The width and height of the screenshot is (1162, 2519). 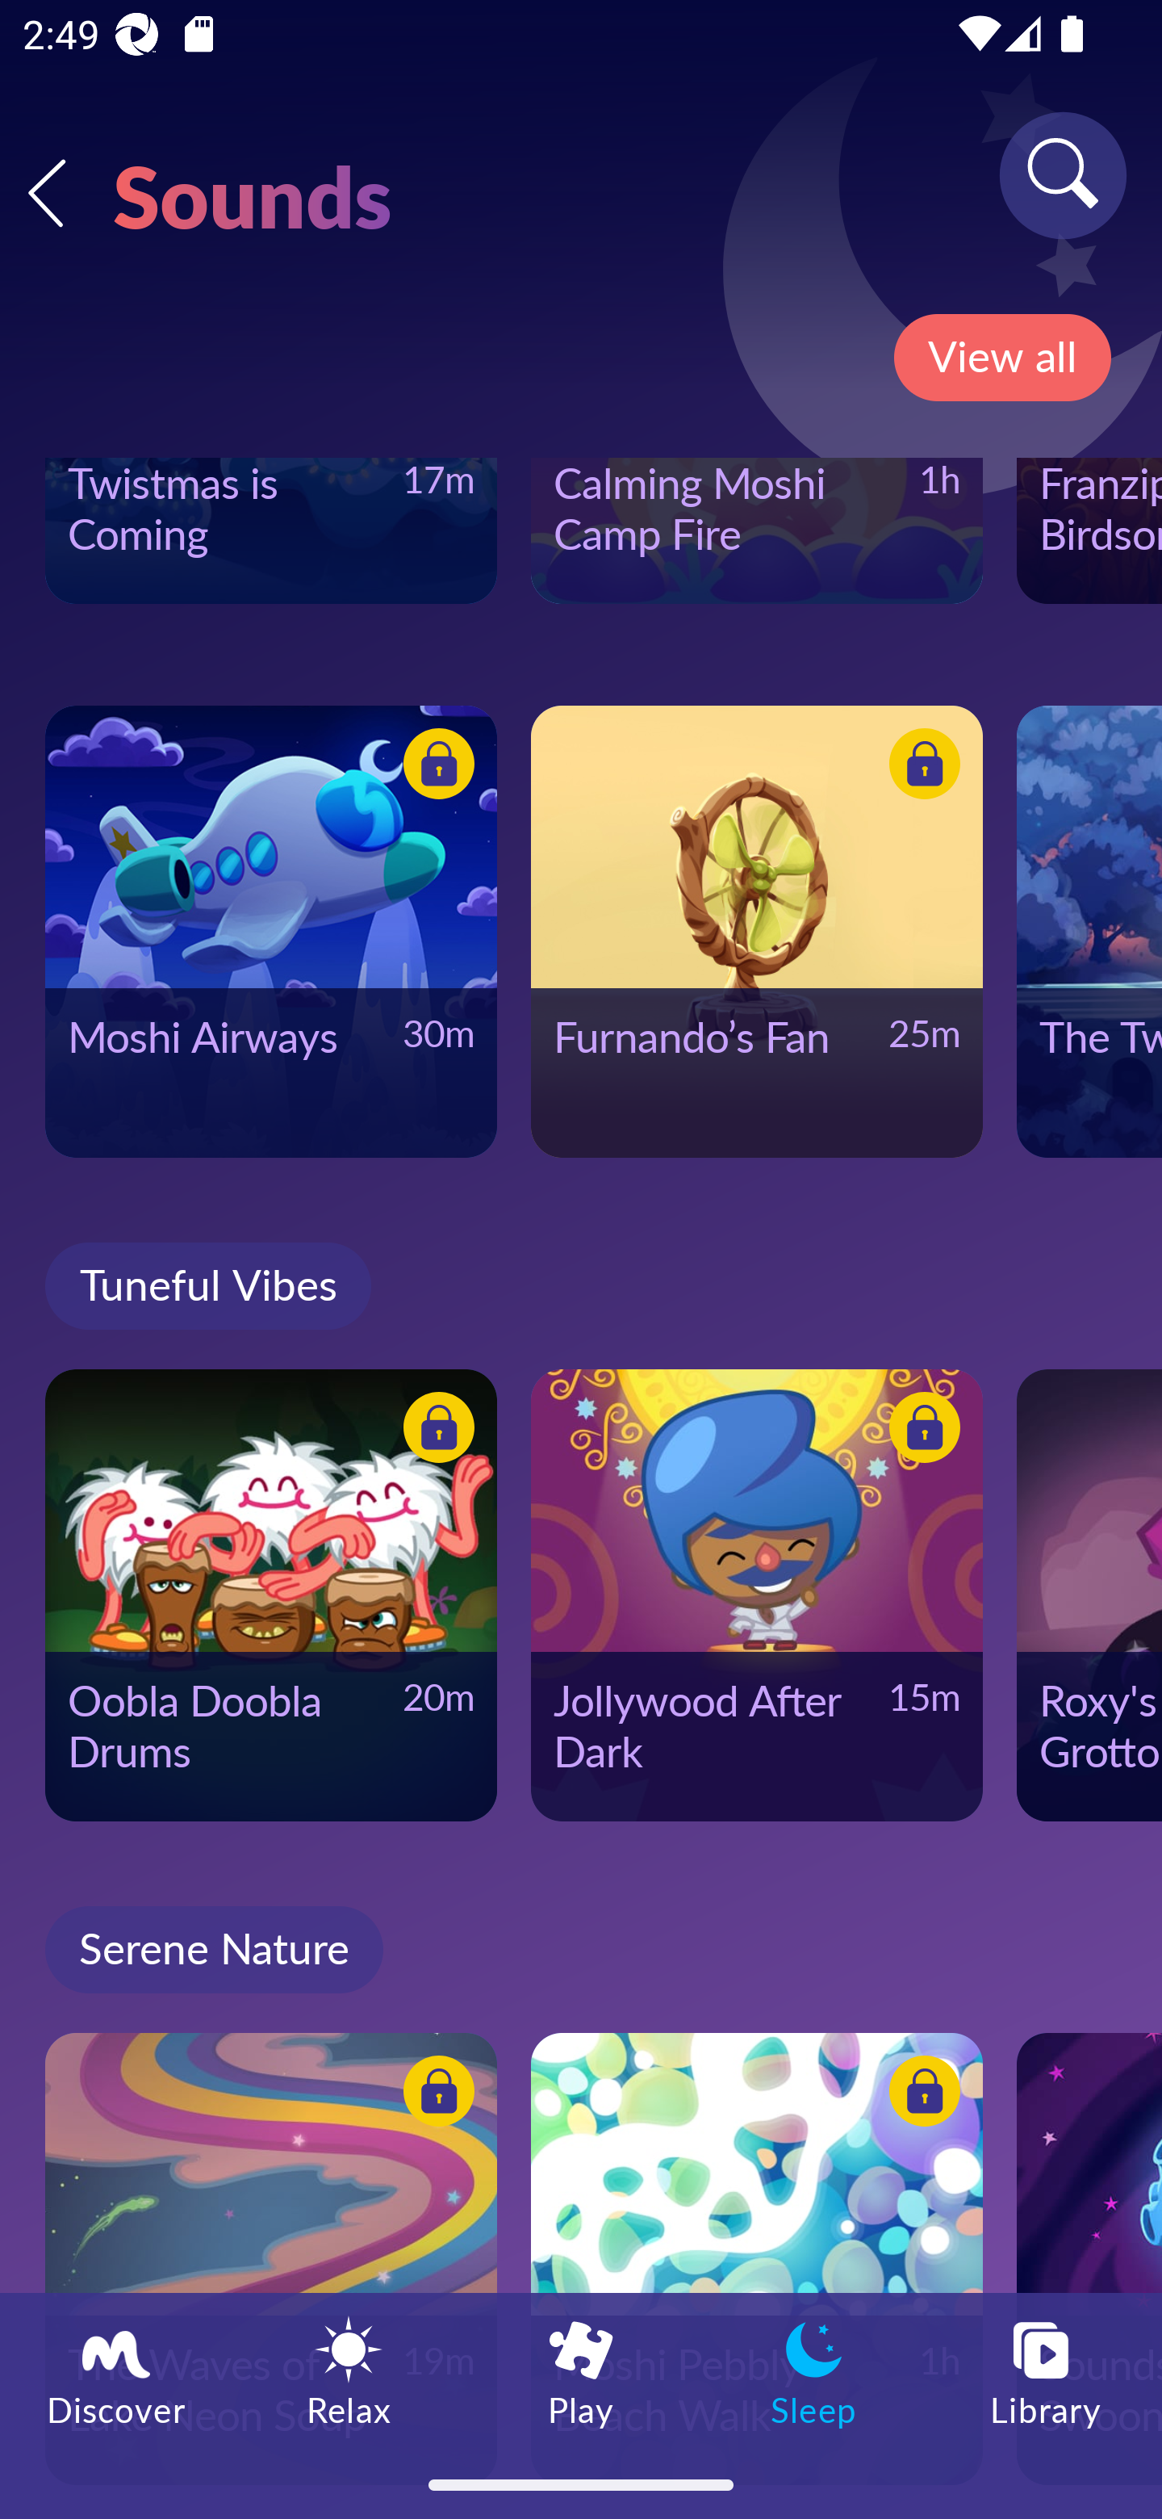 I want to click on Relax, so click(x=349, y=2371).